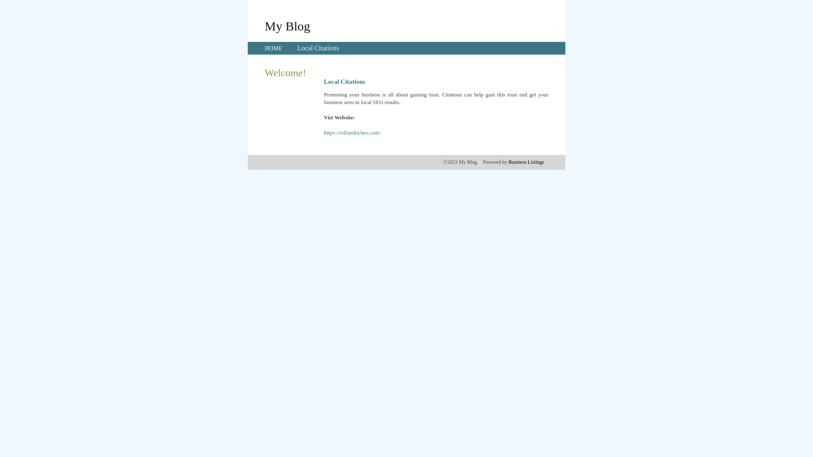 The width and height of the screenshot is (813, 457). I want to click on Business Listings, so click(526, 162).